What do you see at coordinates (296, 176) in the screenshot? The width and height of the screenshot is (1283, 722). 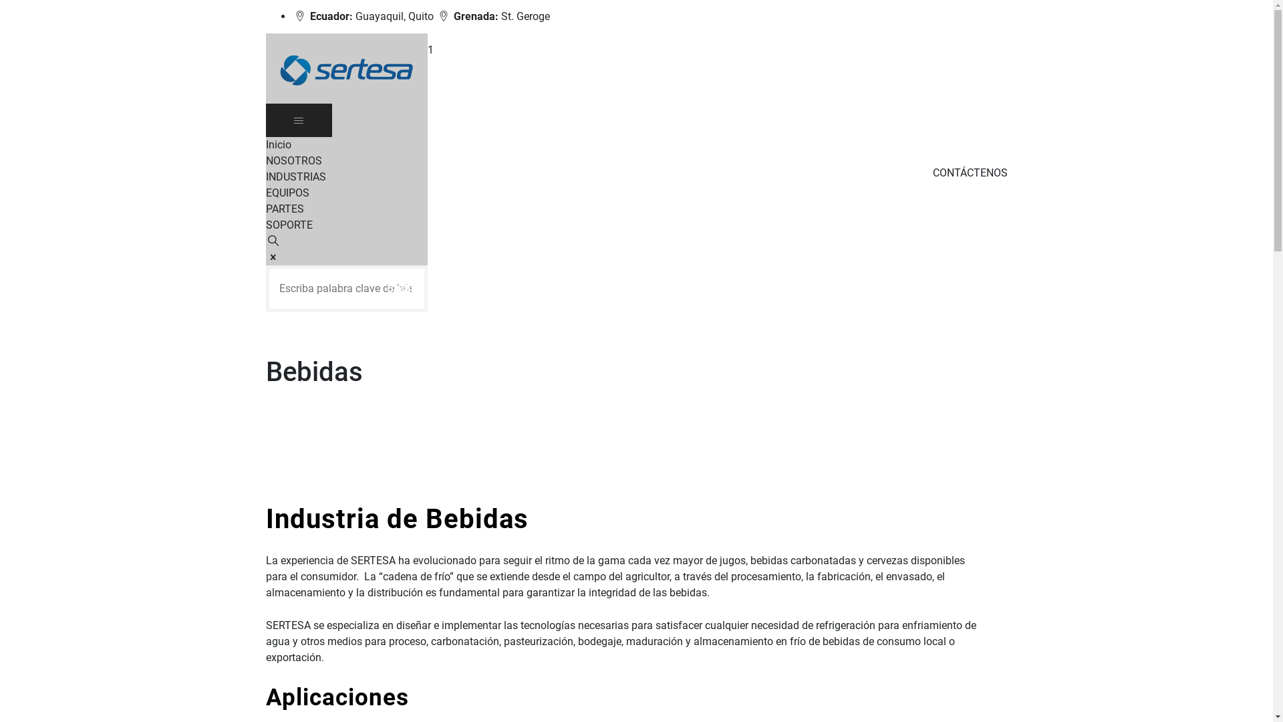 I see `INDUSTRIAS` at bounding box center [296, 176].